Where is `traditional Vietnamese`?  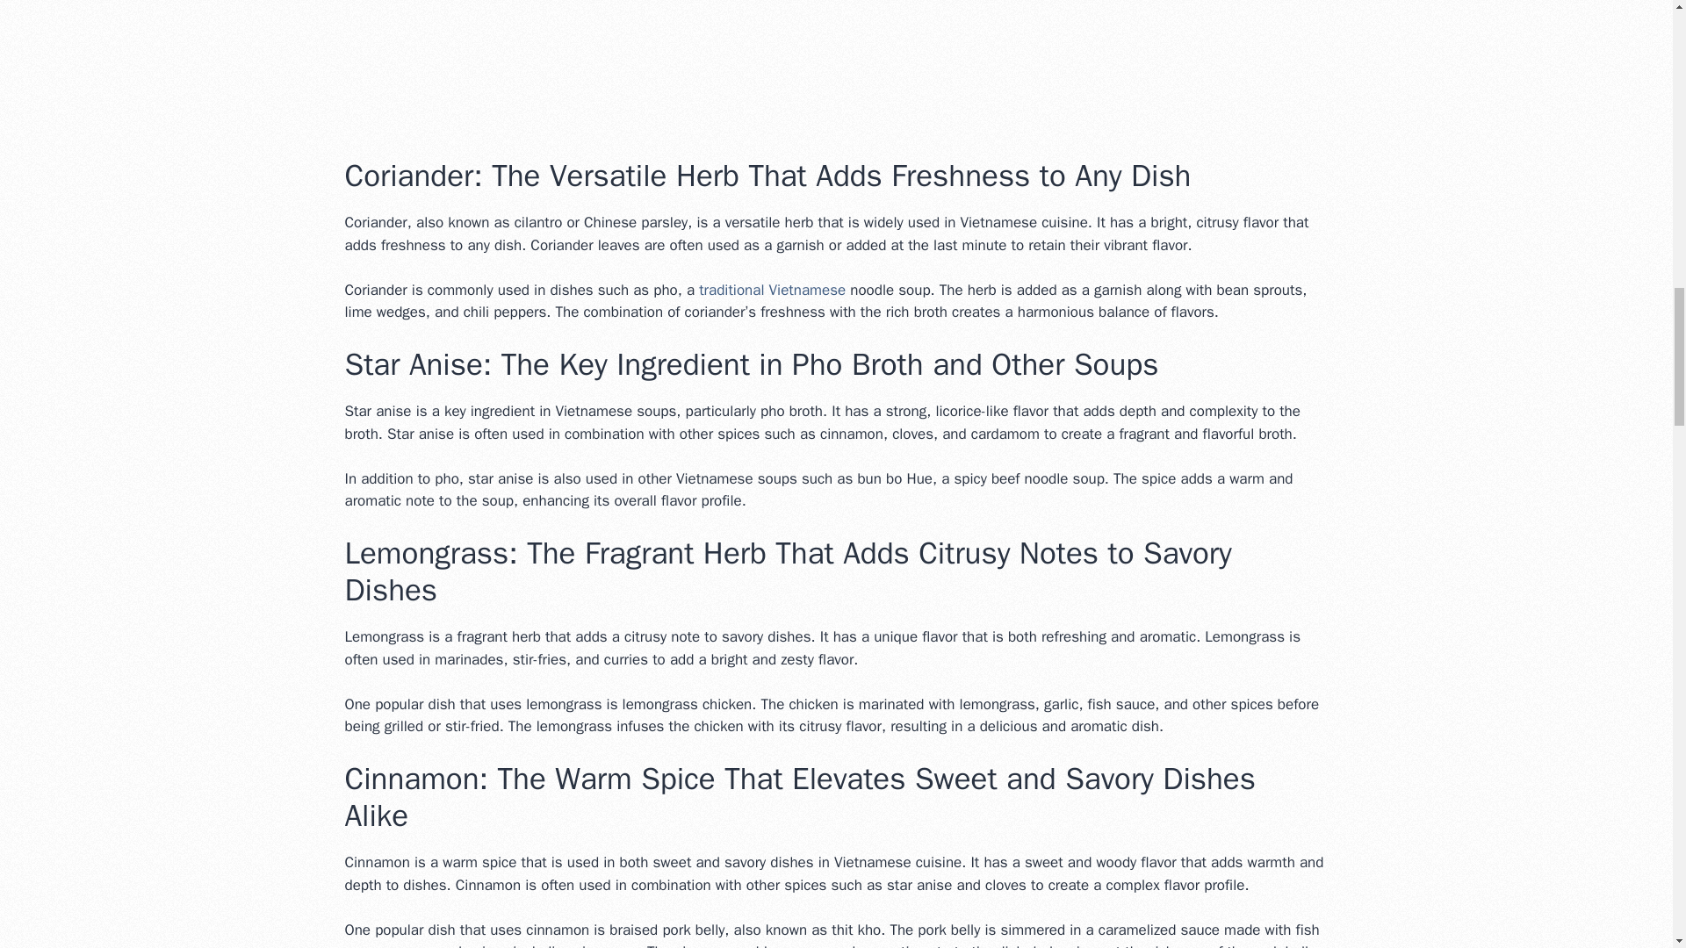 traditional Vietnamese is located at coordinates (773, 290).